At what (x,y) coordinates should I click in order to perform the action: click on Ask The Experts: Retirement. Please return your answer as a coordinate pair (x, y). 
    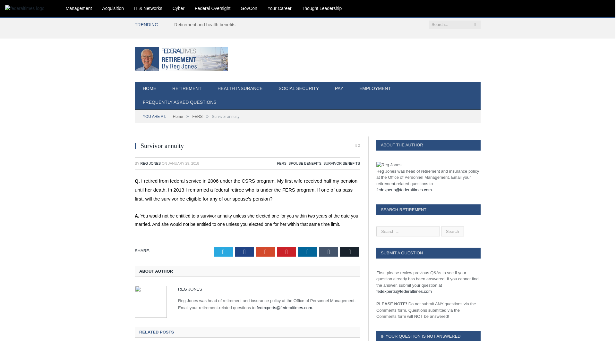
    Looking at the image, I should click on (181, 58).